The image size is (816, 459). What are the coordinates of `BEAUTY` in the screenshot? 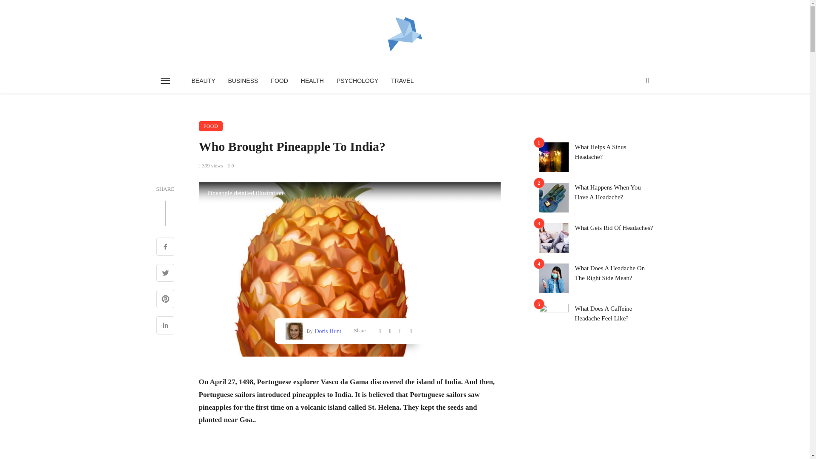 It's located at (203, 81).